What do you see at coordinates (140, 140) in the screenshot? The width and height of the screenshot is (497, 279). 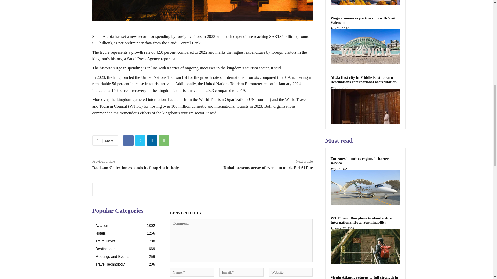 I see `Twitter` at bounding box center [140, 140].